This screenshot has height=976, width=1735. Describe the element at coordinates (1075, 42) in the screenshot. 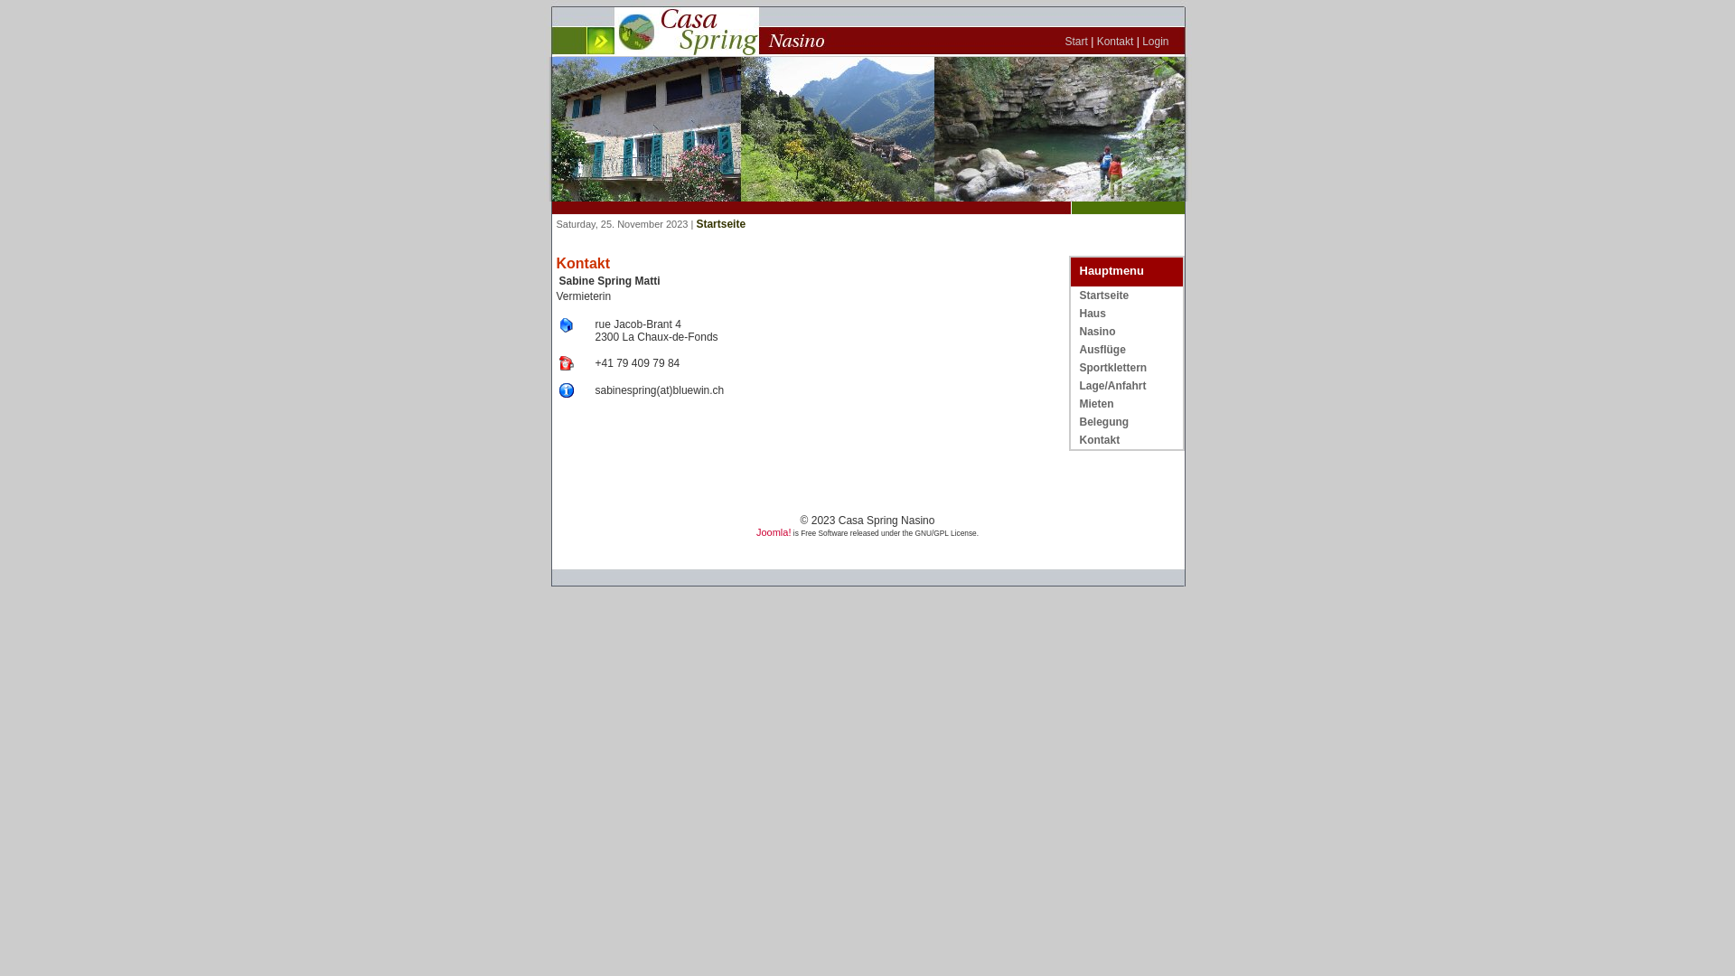

I see `Start` at that location.